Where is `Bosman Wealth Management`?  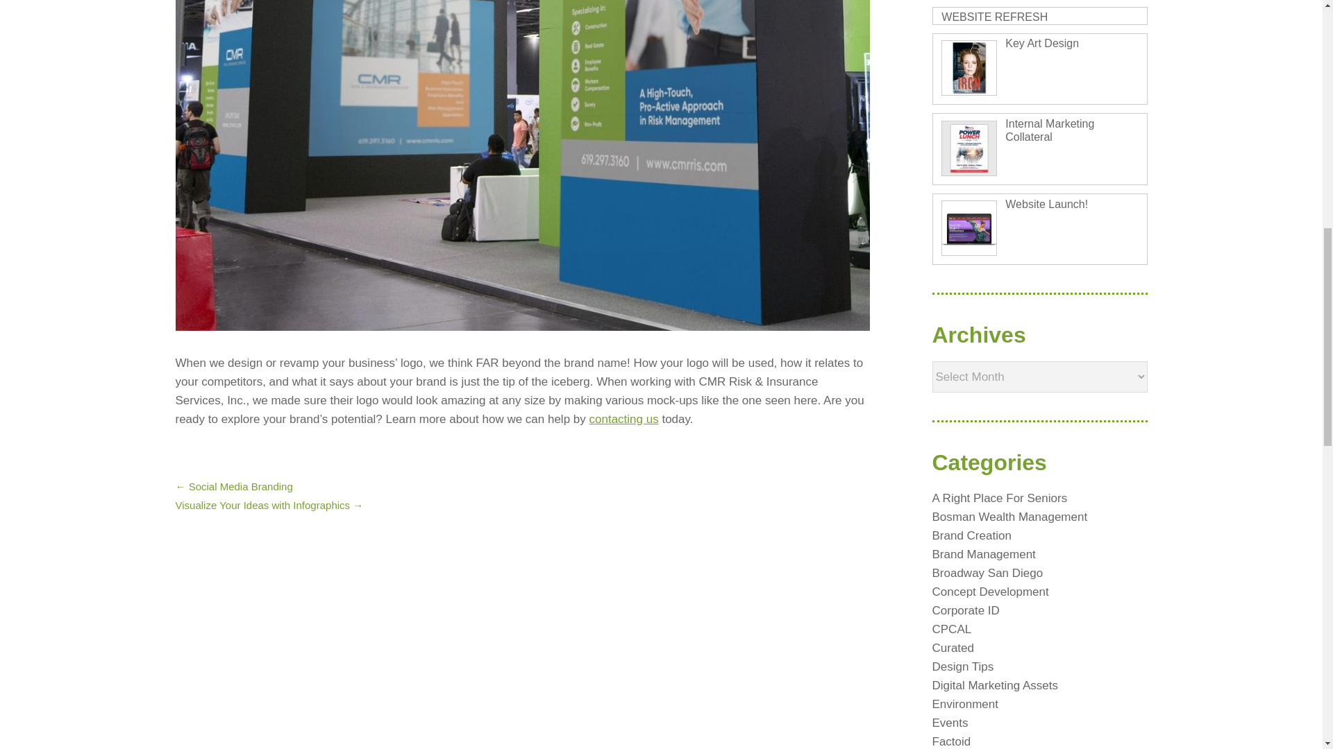
Bosman Wealth Management is located at coordinates (1009, 516).